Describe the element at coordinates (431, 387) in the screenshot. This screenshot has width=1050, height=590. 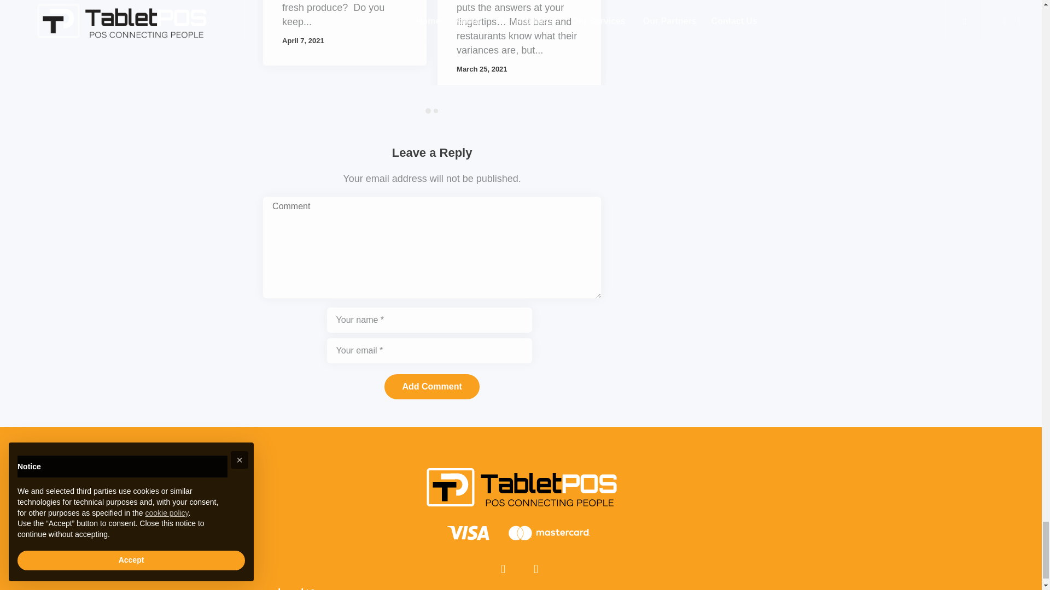
I see `Add Comment` at that location.